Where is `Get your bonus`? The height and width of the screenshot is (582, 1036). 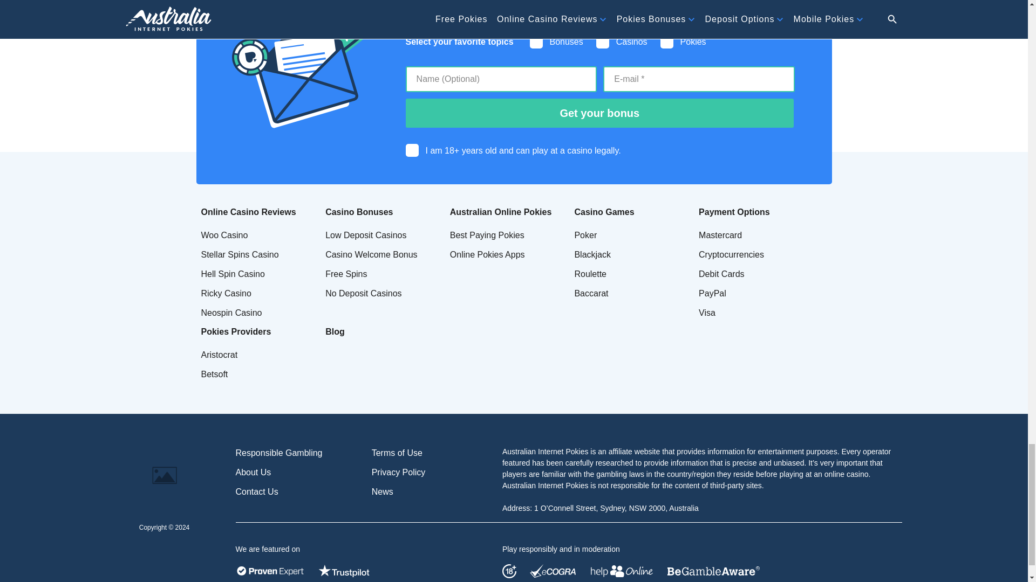
Get your bonus is located at coordinates (600, 113).